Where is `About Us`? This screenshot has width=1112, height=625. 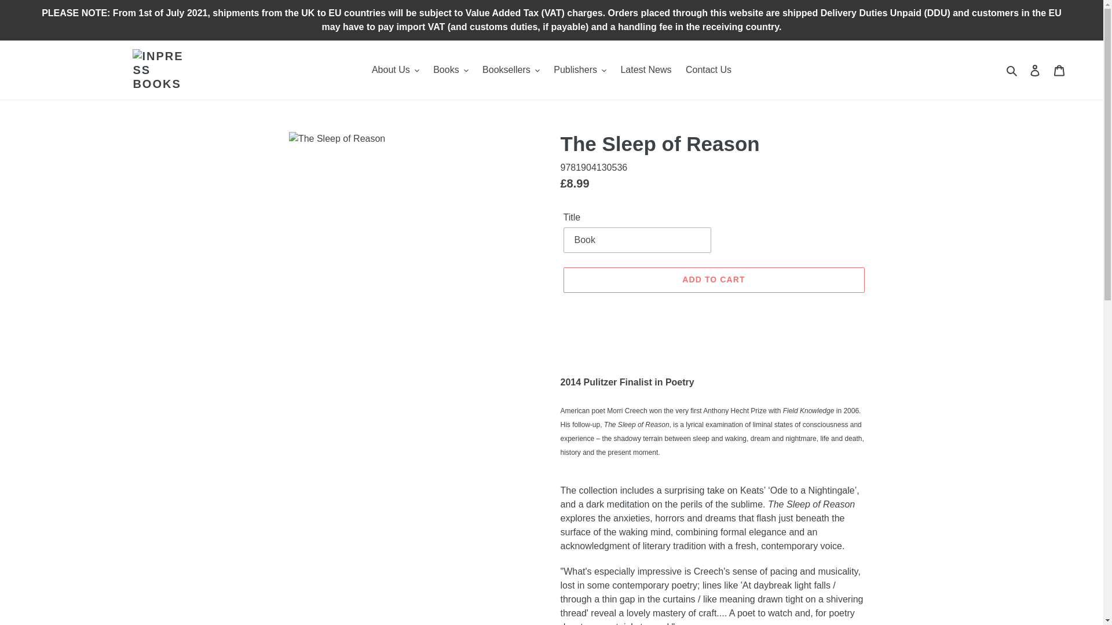 About Us is located at coordinates (395, 69).